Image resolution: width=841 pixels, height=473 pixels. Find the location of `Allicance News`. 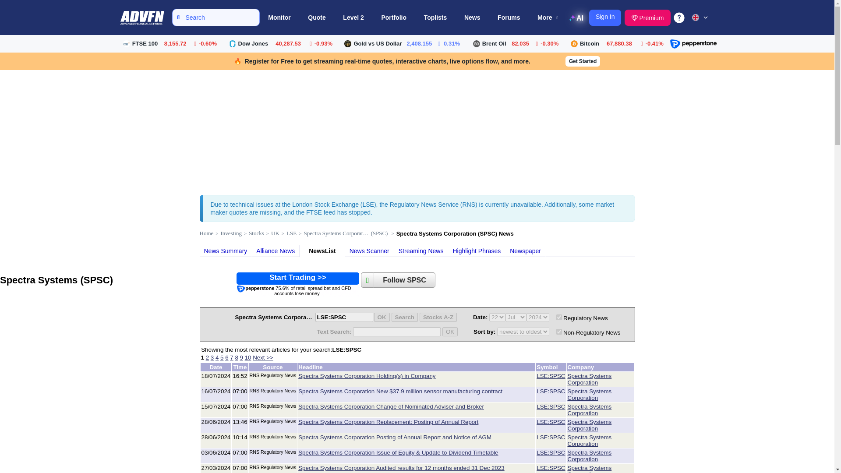

Allicance News is located at coordinates (276, 251).